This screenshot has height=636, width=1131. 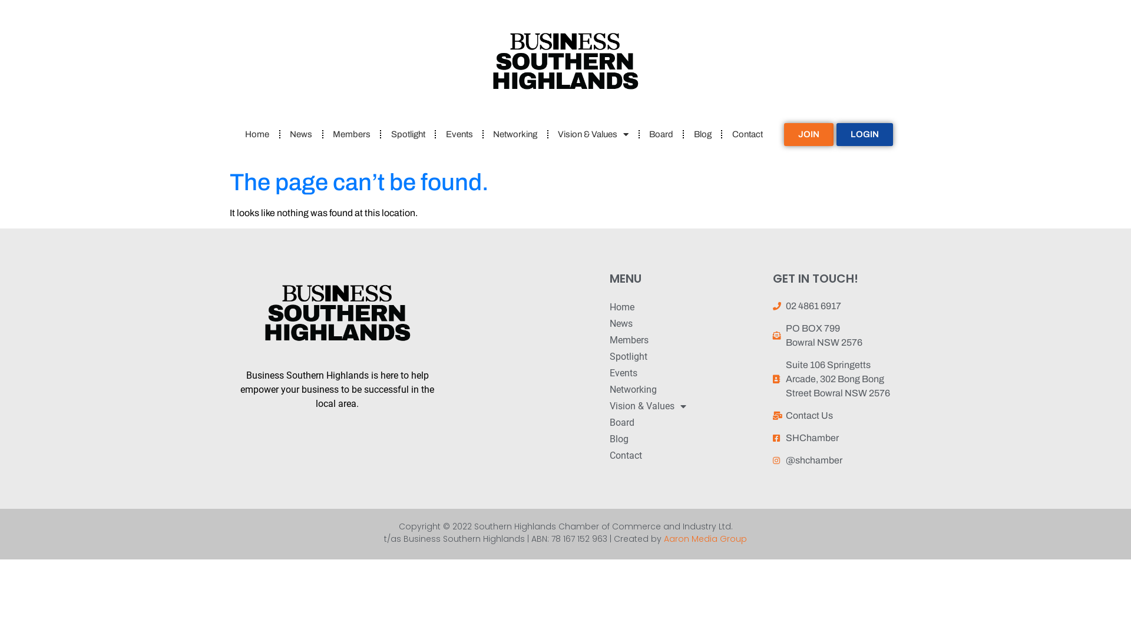 What do you see at coordinates (686, 307) in the screenshot?
I see `Home` at bounding box center [686, 307].